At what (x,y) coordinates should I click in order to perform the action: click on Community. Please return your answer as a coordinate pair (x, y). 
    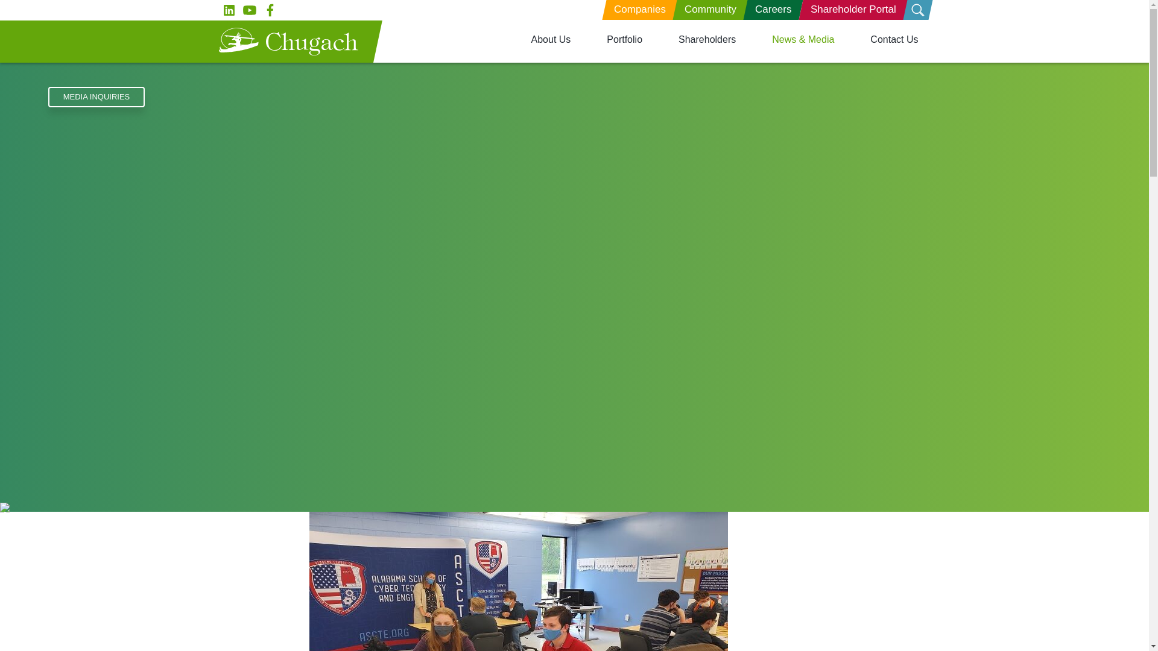
    Looking at the image, I should click on (708, 10).